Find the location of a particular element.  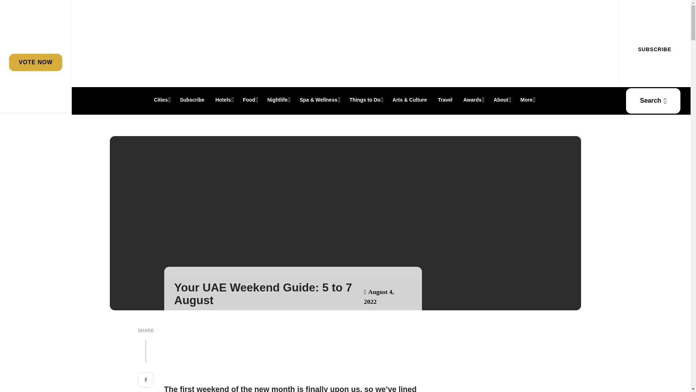

Cities is located at coordinates (162, 99).